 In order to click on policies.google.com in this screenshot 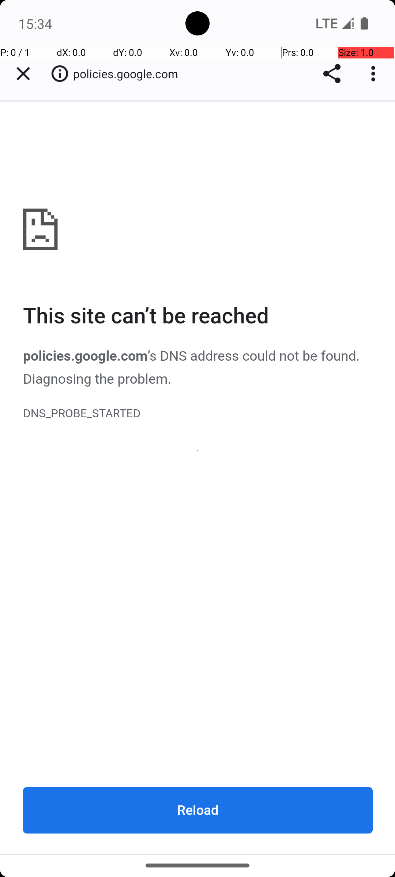, I will do `click(198, 478)`.